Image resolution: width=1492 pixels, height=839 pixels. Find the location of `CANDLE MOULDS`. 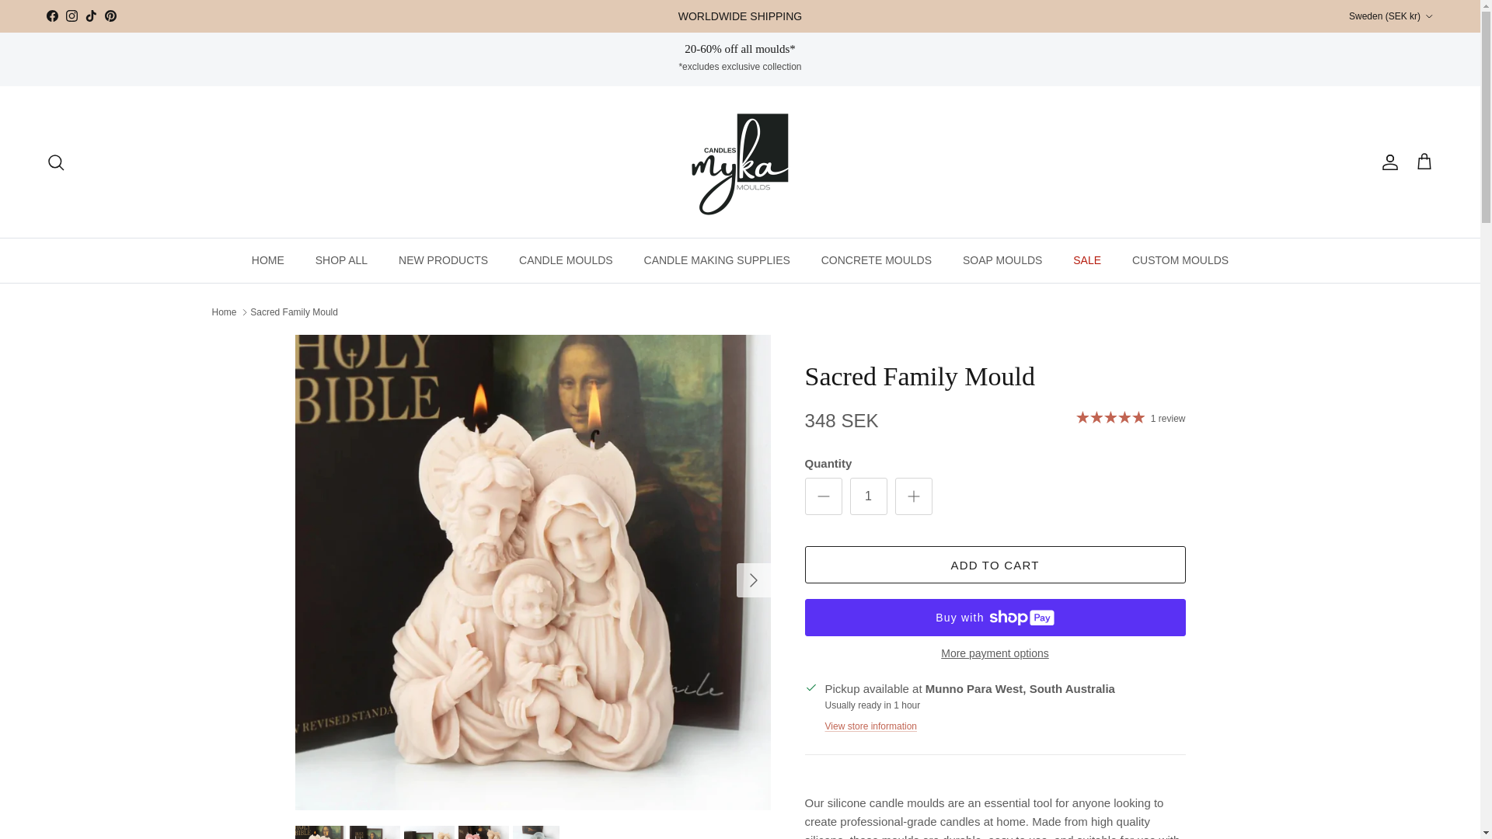

CANDLE MOULDS is located at coordinates (566, 259).